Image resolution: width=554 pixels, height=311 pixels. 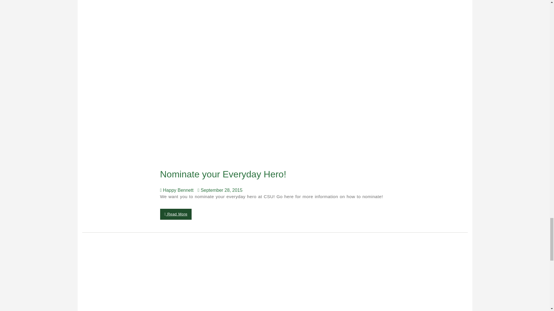 What do you see at coordinates (224, 174) in the screenshot?
I see `Nominate your Everyday Hero!` at bounding box center [224, 174].